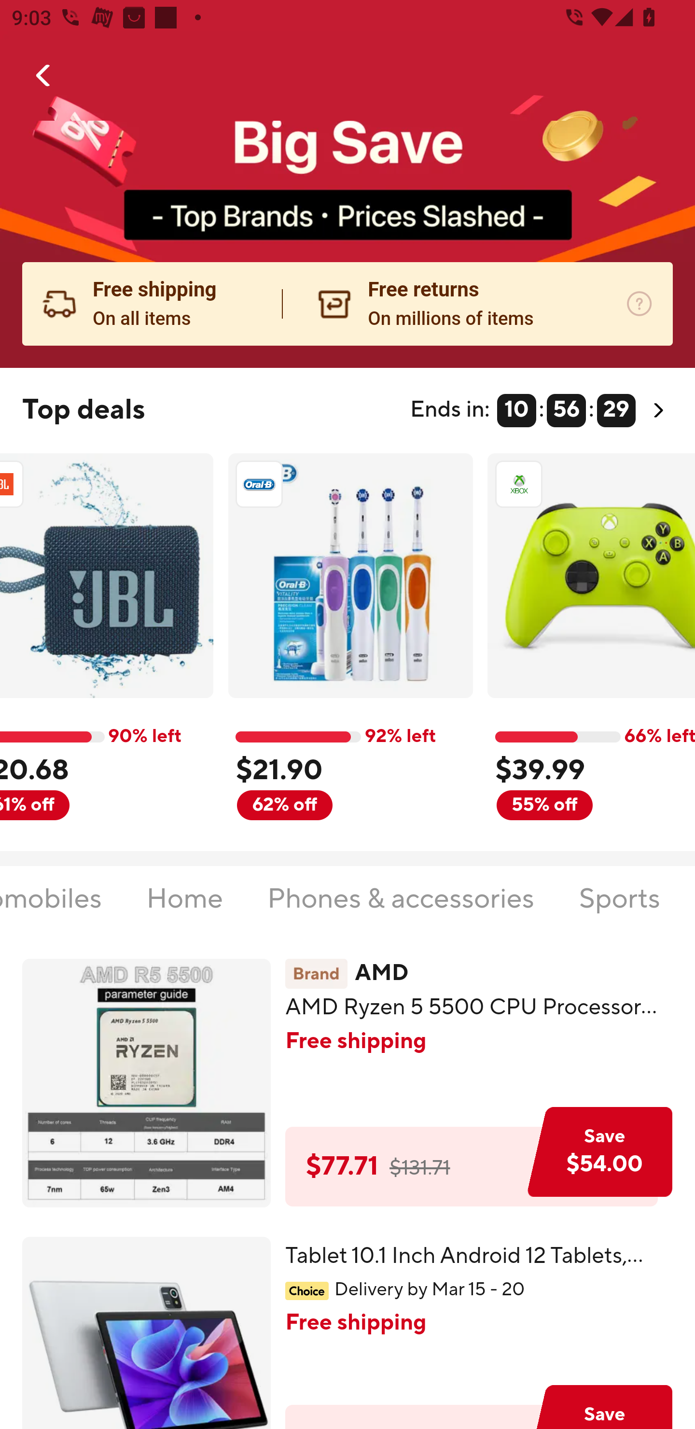 The image size is (695, 1429). I want to click on , so click(44, 75).